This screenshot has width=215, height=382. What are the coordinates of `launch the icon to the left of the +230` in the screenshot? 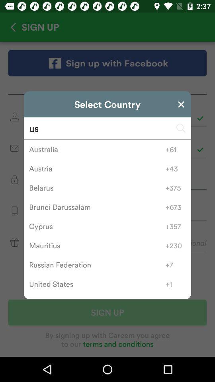 It's located at (97, 246).